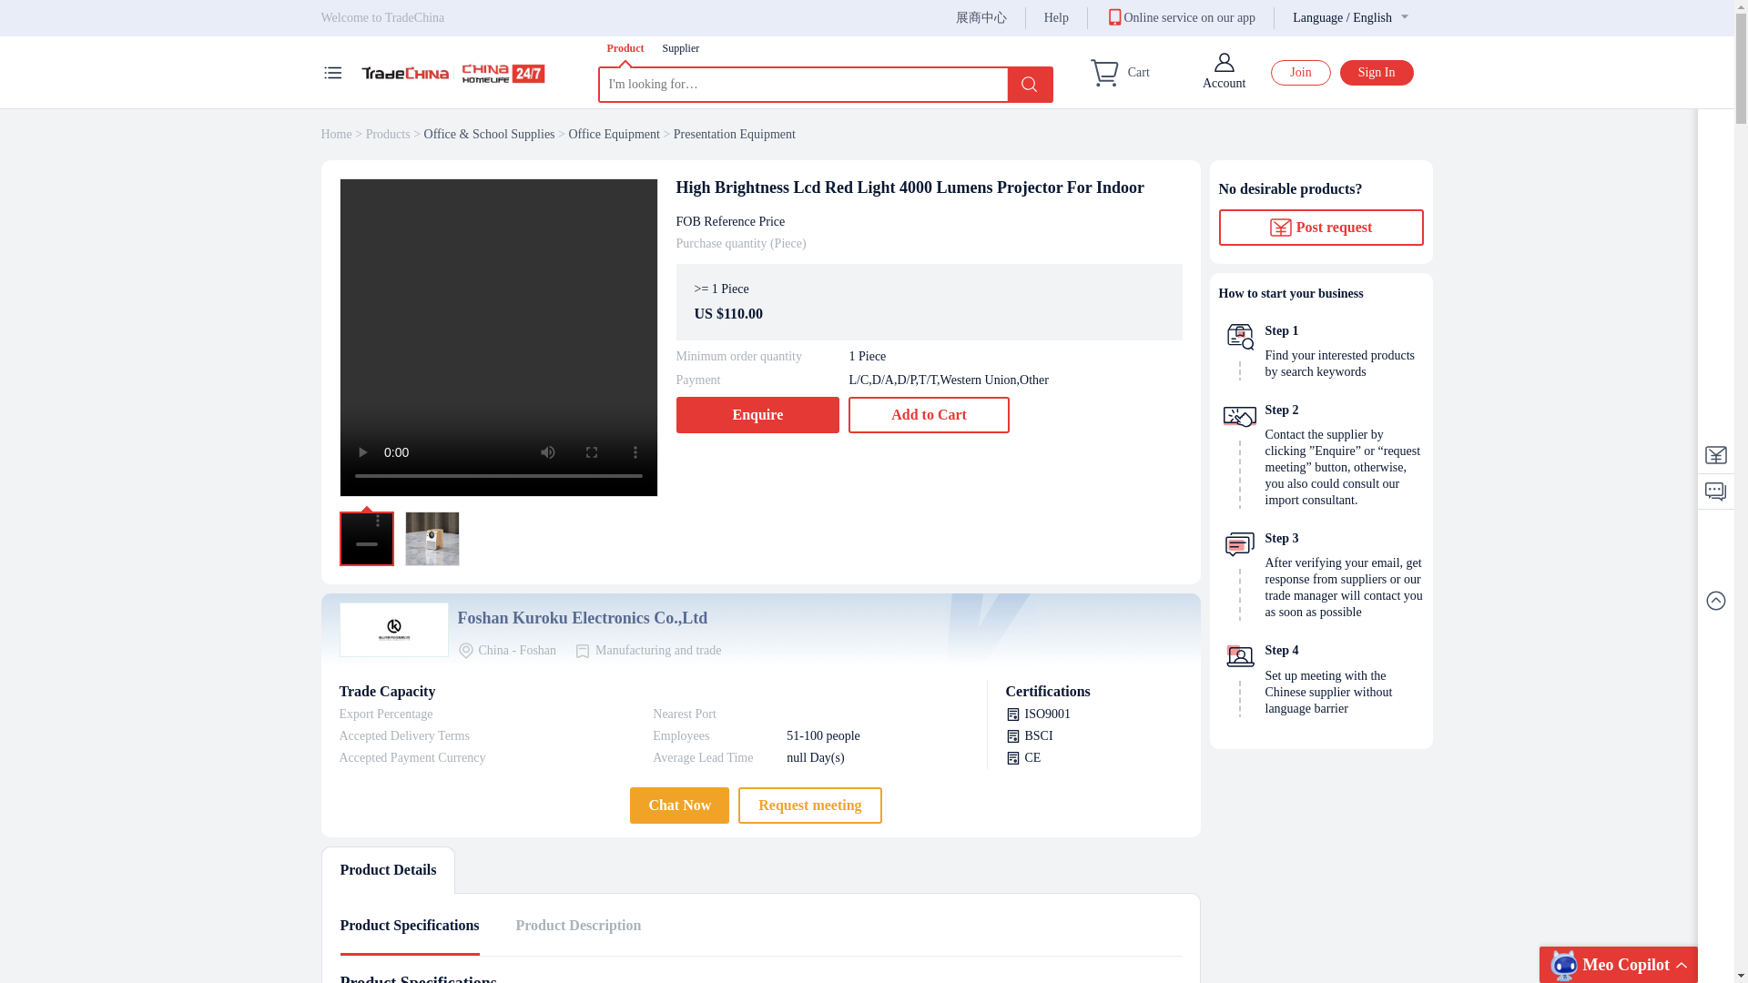 The image size is (1748, 983). What do you see at coordinates (388, 135) in the screenshot?
I see `Products` at bounding box center [388, 135].